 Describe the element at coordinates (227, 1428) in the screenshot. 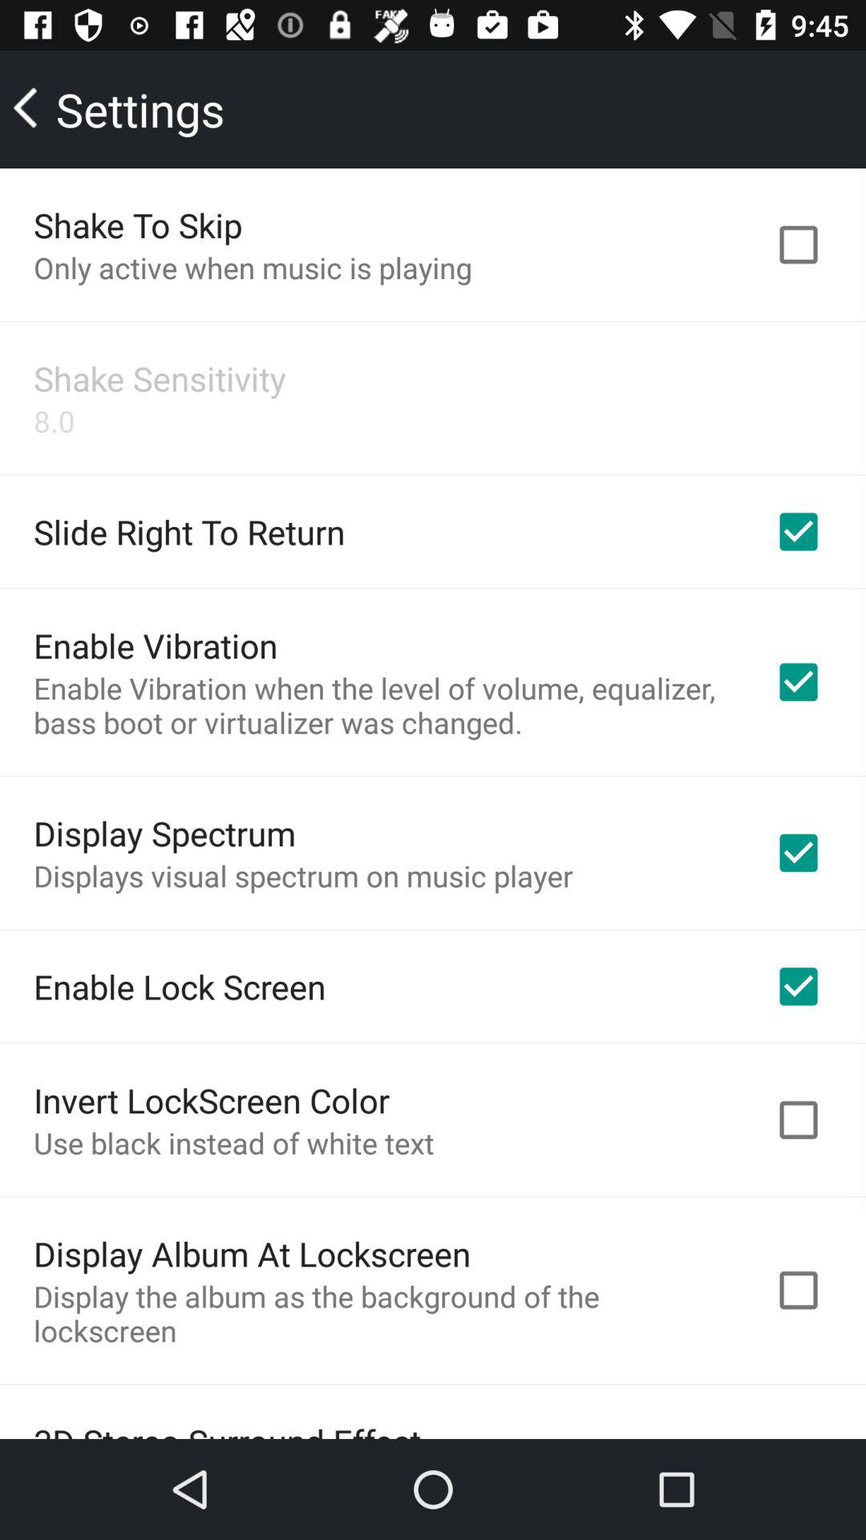

I see `jump until 3d stereo surround item` at that location.